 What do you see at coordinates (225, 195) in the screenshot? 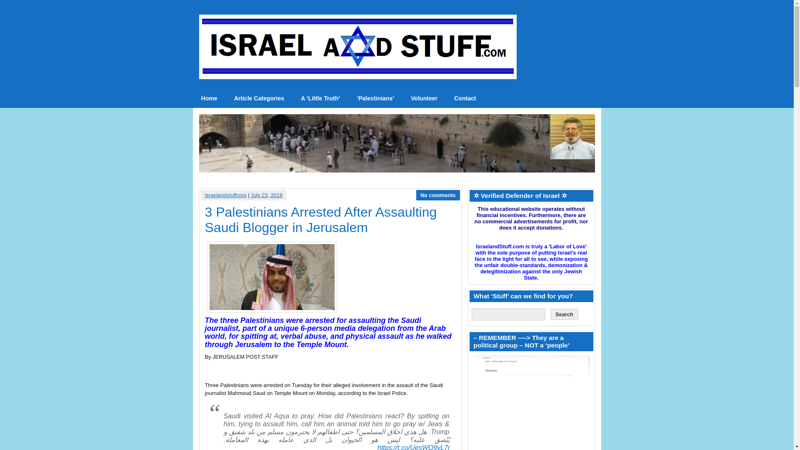
I see `israelandstuffcom` at bounding box center [225, 195].